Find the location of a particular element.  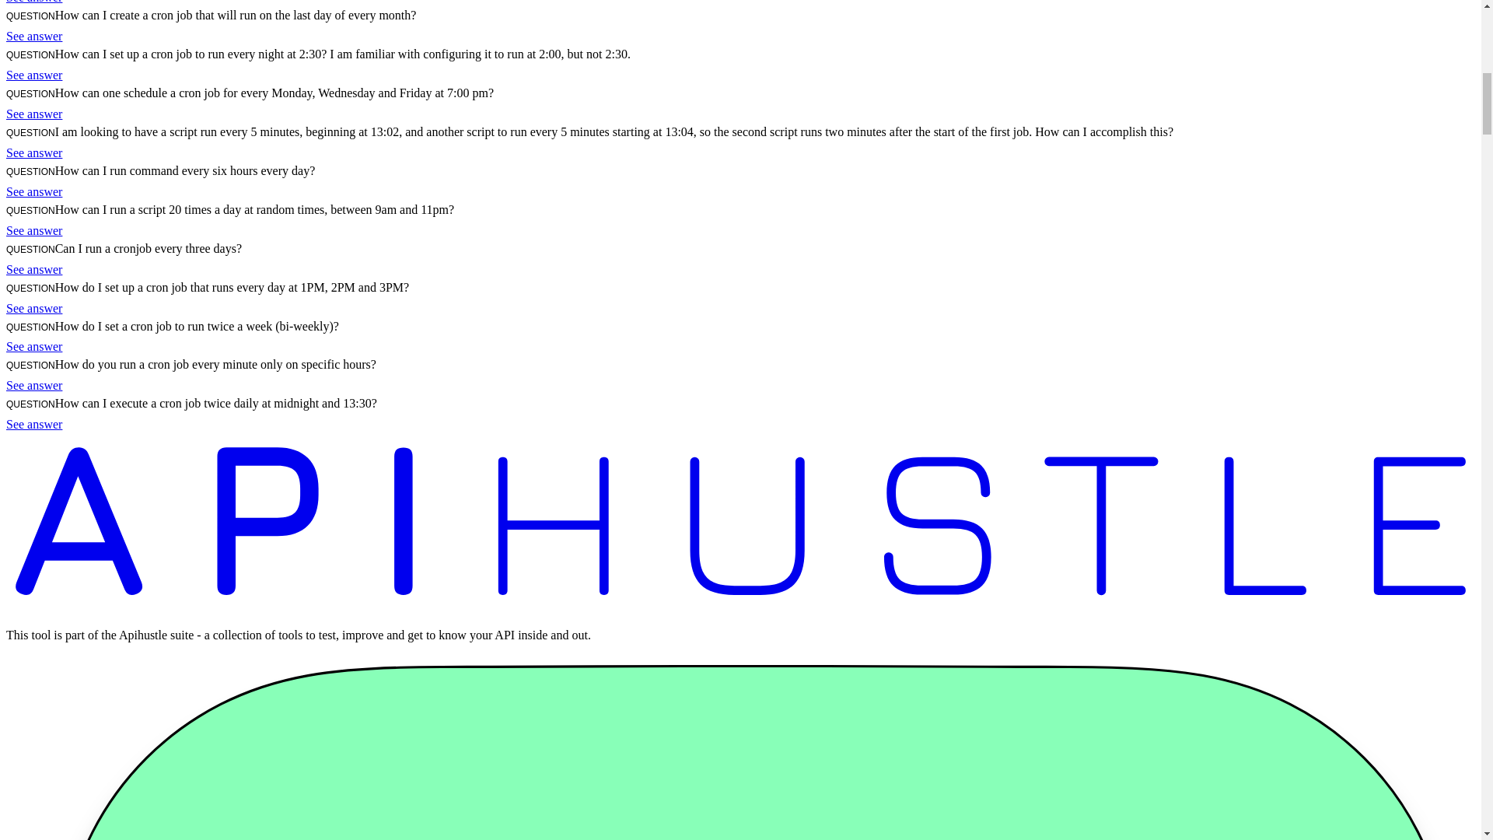

See answer is located at coordinates (34, 36).